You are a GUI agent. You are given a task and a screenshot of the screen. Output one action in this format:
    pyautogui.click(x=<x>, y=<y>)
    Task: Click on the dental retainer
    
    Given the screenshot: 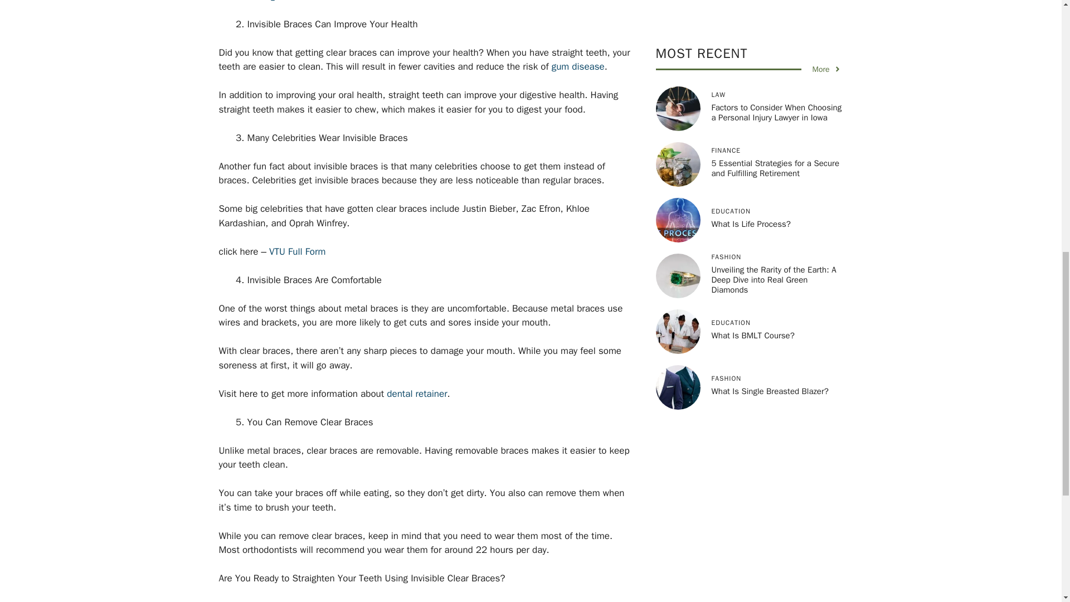 What is the action you would take?
    pyautogui.click(x=417, y=394)
    